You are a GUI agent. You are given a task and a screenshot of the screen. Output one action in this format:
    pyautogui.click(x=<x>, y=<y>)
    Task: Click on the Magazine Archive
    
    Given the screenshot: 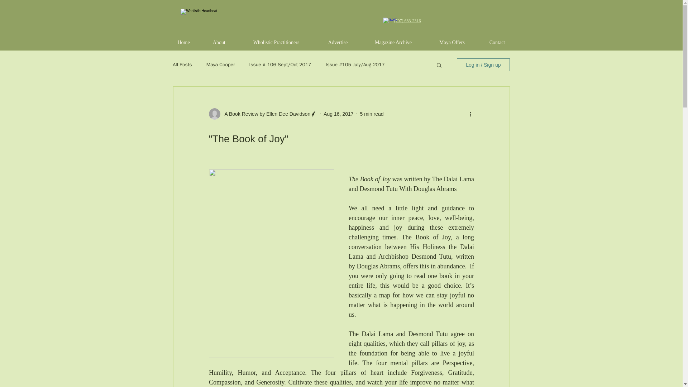 What is the action you would take?
    pyautogui.click(x=393, y=42)
    